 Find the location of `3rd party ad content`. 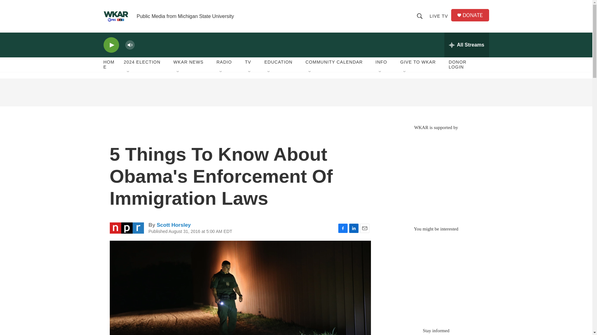

3rd party ad content is located at coordinates (436, 175).